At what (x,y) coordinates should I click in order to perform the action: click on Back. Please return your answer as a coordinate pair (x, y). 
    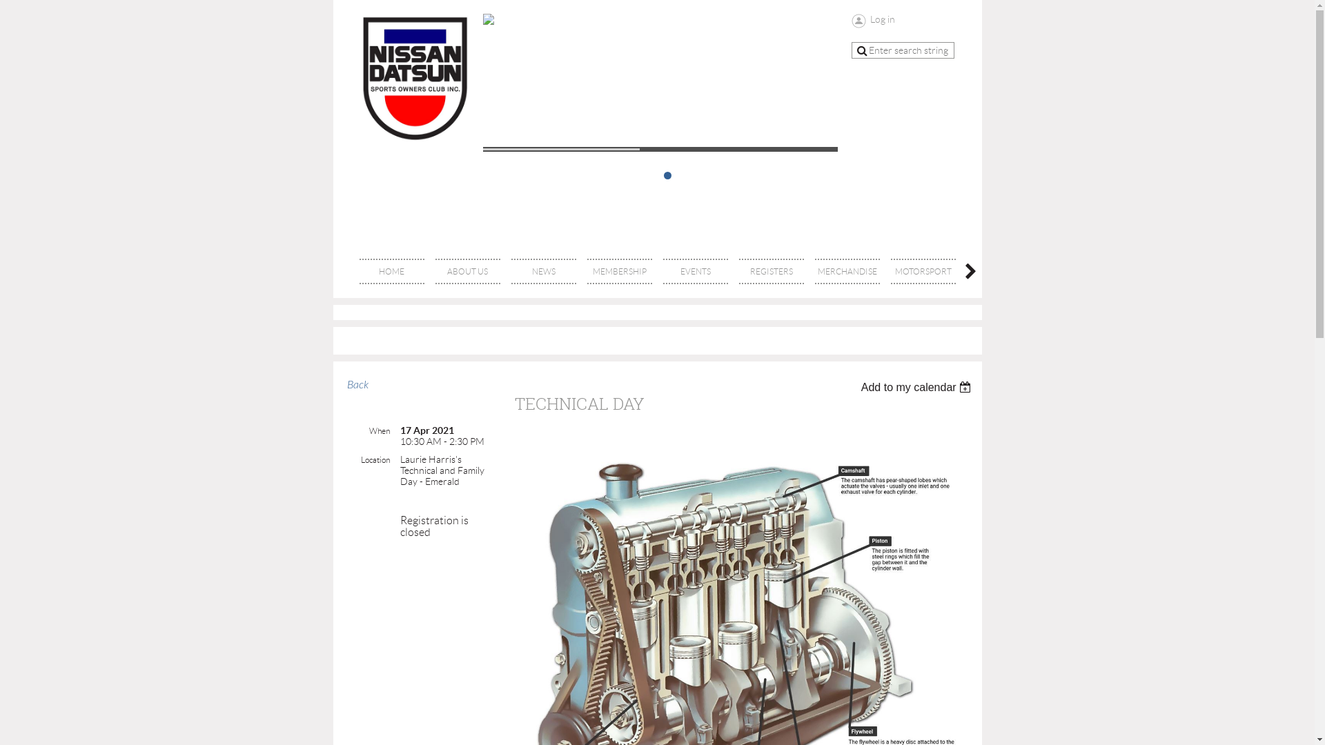
    Looking at the image, I should click on (357, 385).